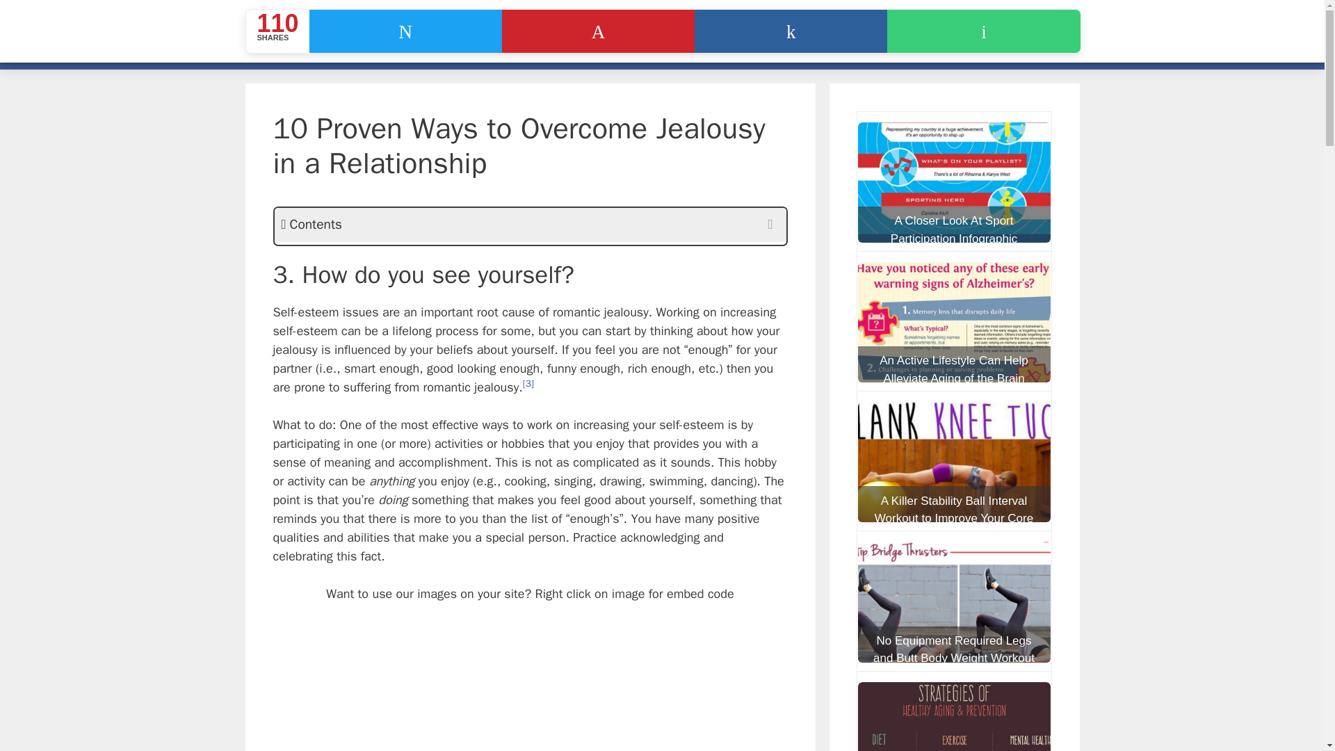 This screenshot has width=1335, height=751. What do you see at coordinates (271, 49) in the screenshot?
I see `Home` at bounding box center [271, 49].